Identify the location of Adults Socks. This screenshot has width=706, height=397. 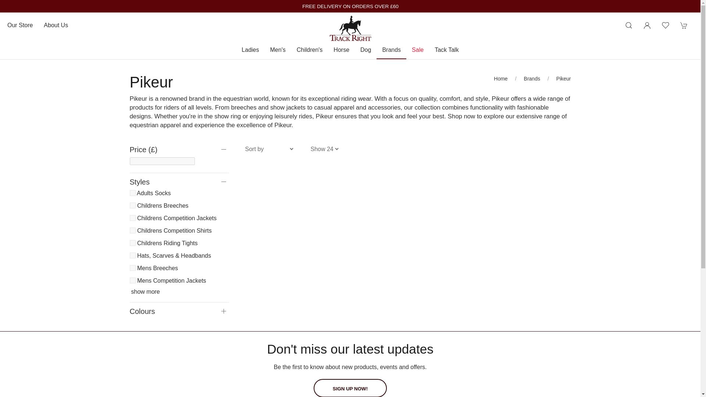
(132, 193).